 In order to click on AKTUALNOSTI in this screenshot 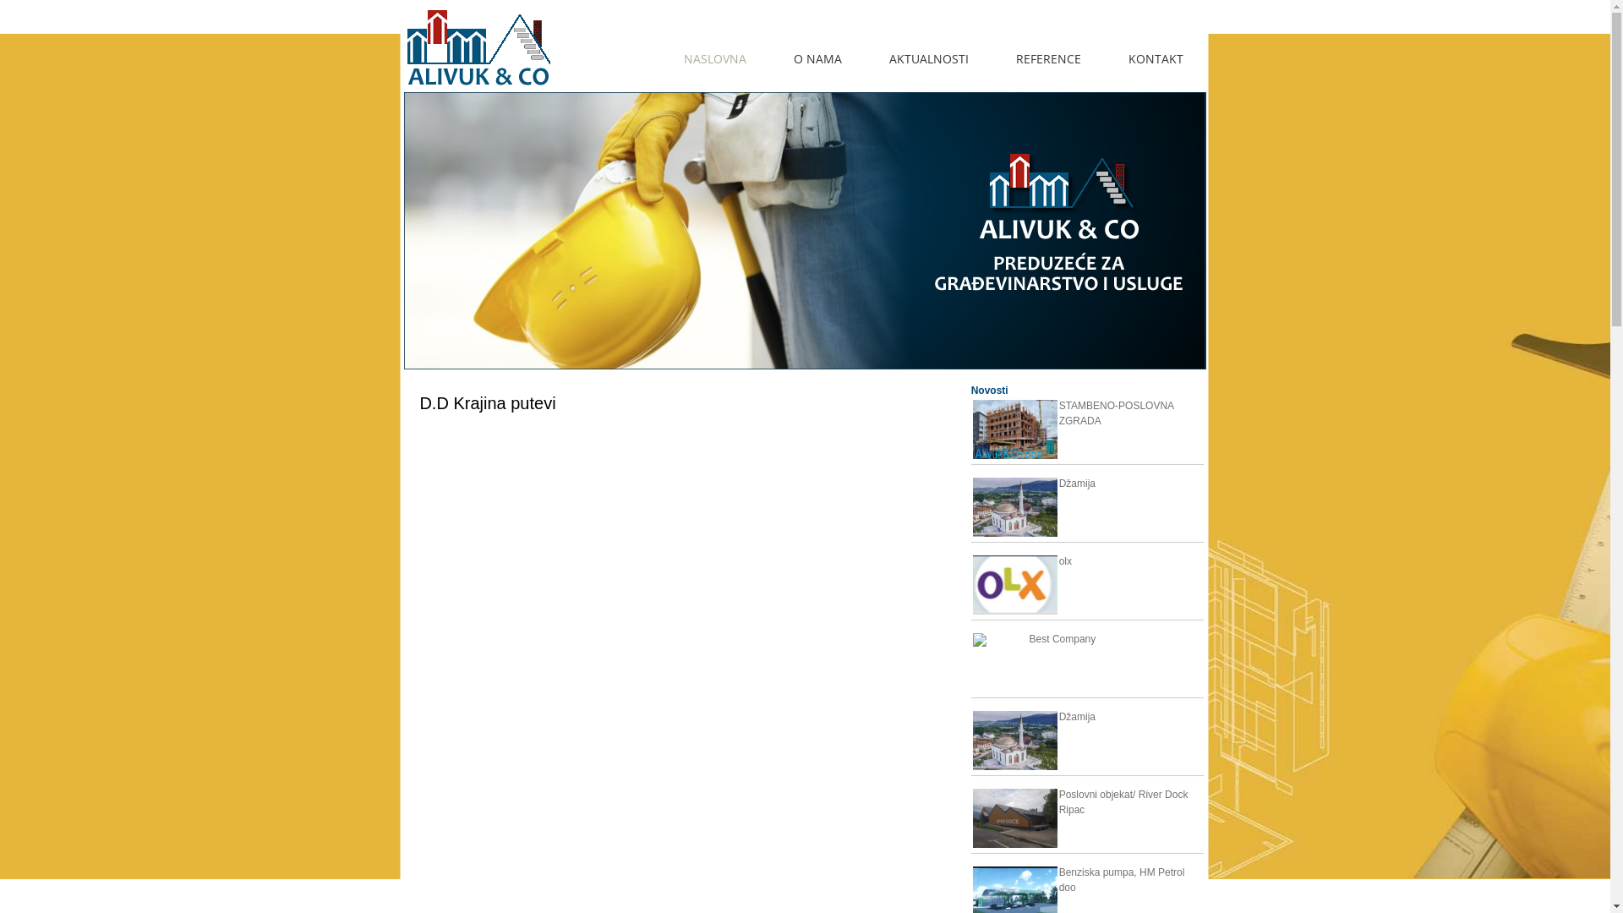, I will do `click(929, 55)`.